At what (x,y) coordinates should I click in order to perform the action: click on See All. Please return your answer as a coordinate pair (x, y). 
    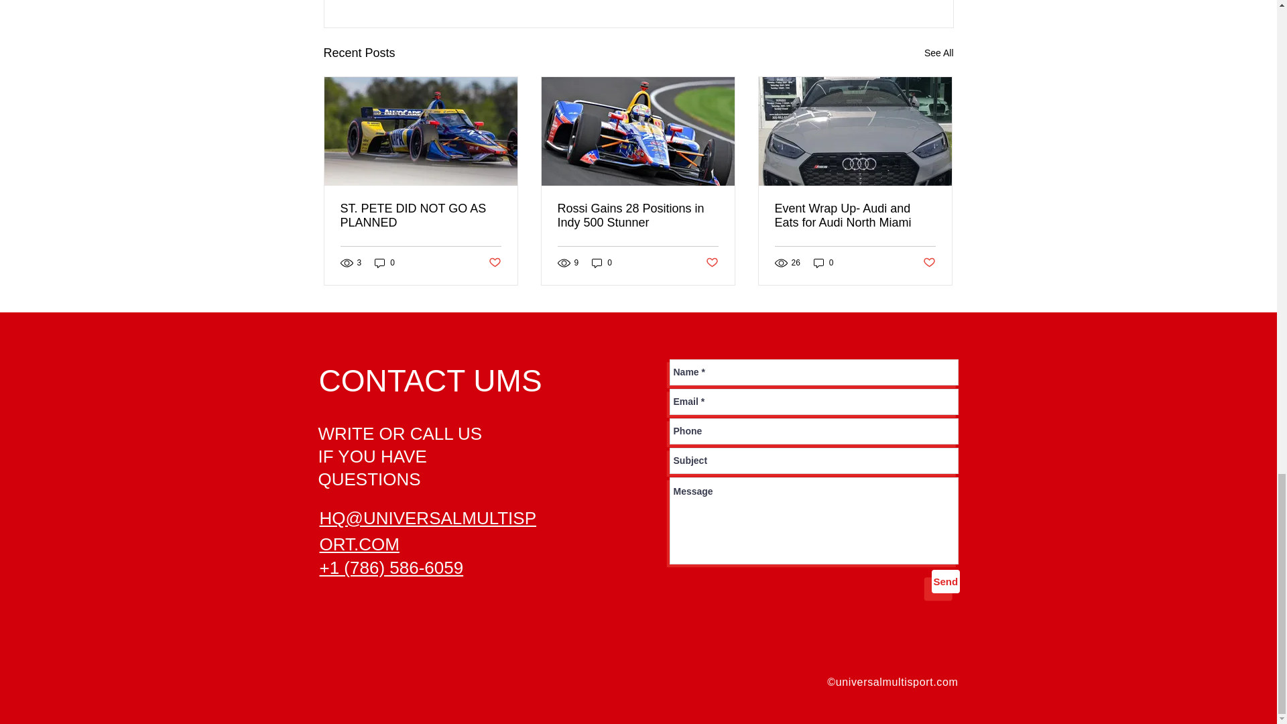
    Looking at the image, I should click on (938, 52).